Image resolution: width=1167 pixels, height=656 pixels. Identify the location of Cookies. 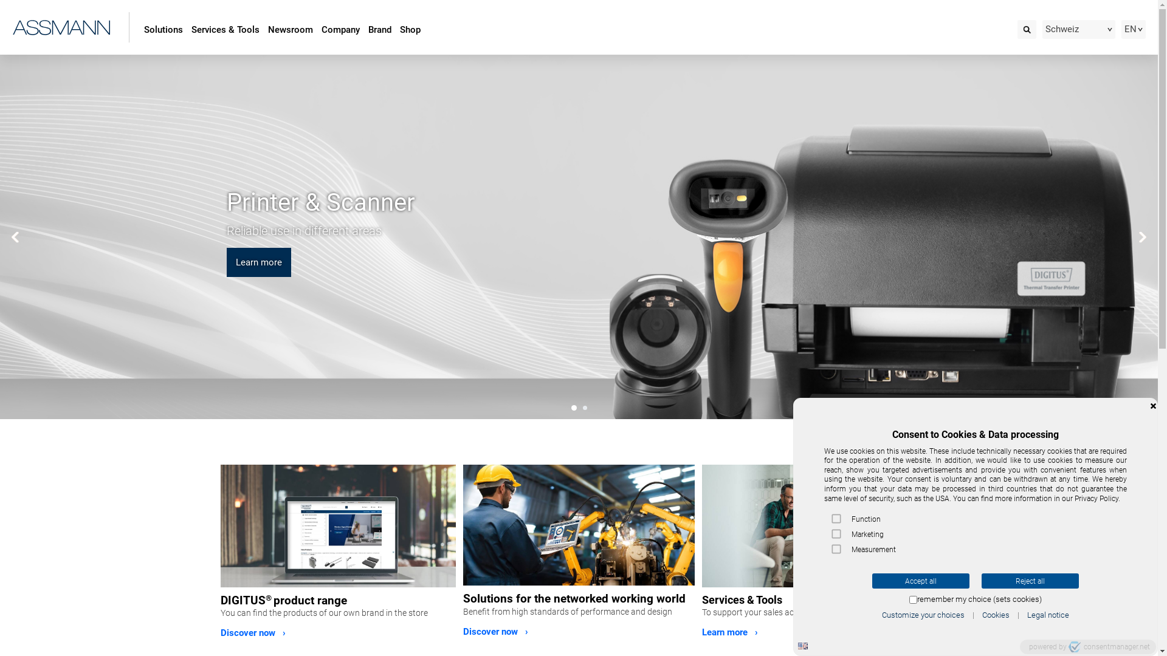
(996, 615).